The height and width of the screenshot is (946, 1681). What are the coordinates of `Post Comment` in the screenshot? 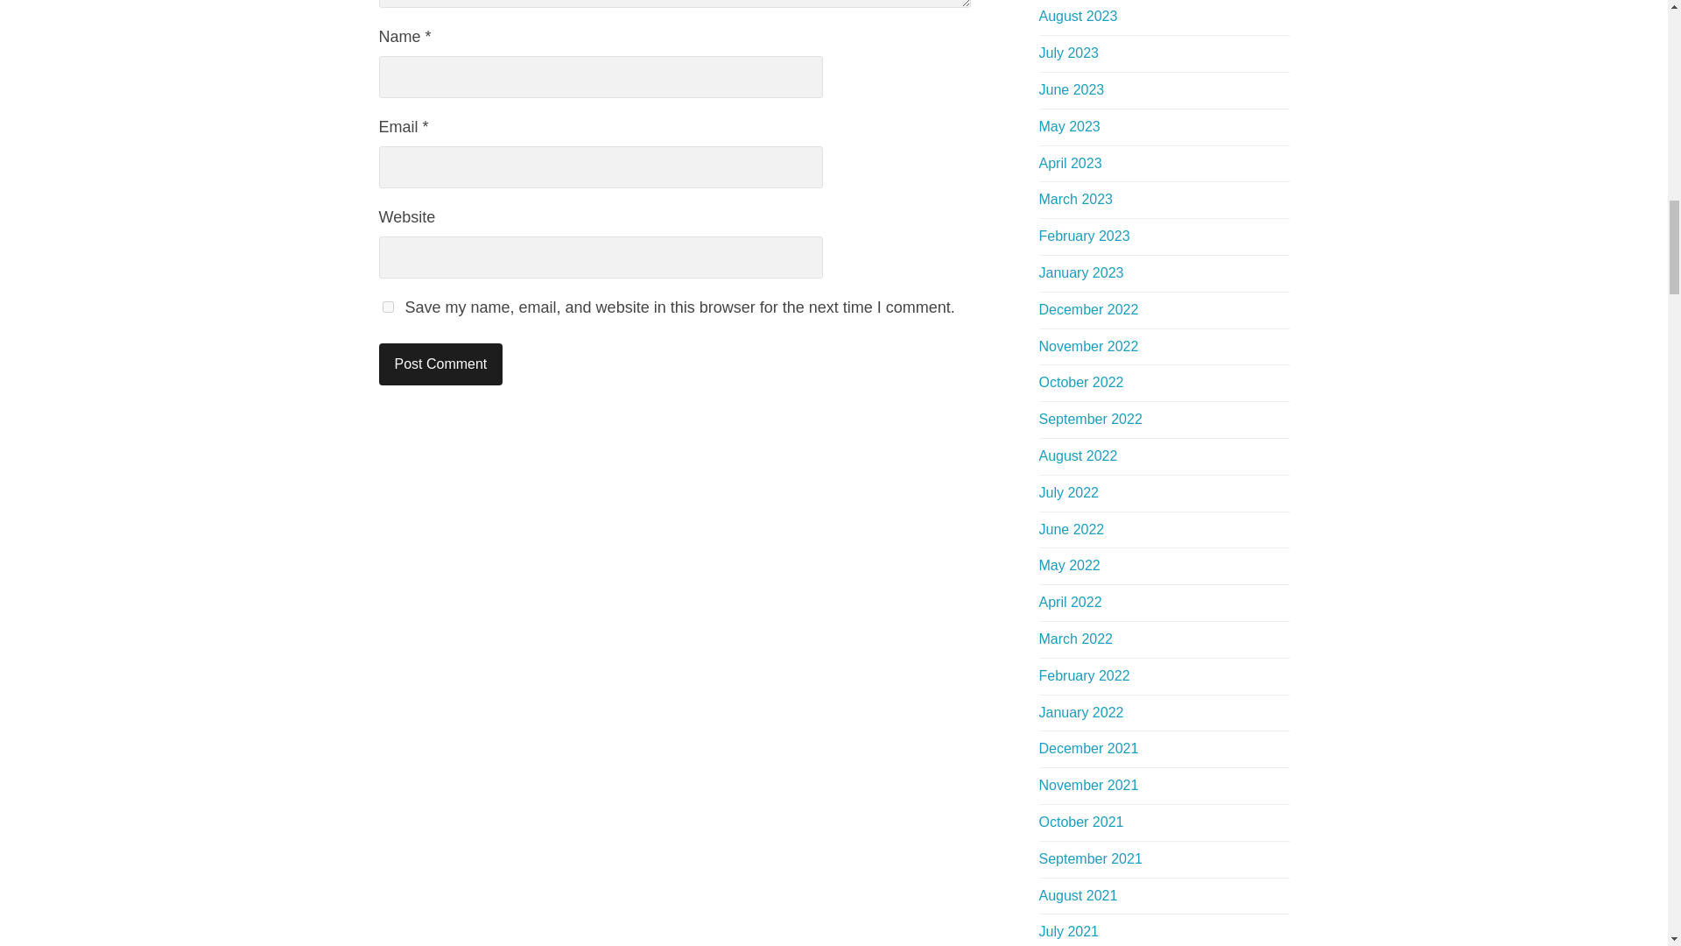 It's located at (440, 364).